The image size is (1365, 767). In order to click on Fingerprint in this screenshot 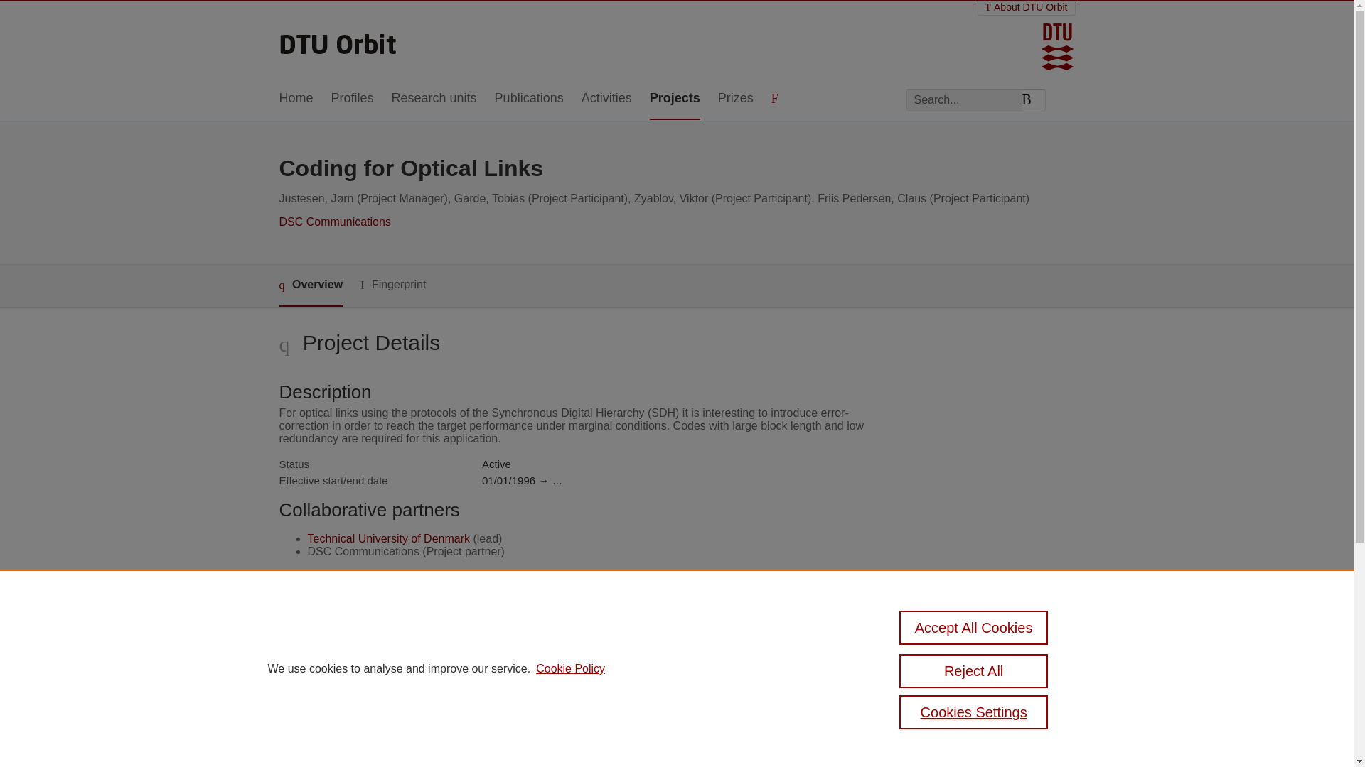, I will do `click(392, 284)`.